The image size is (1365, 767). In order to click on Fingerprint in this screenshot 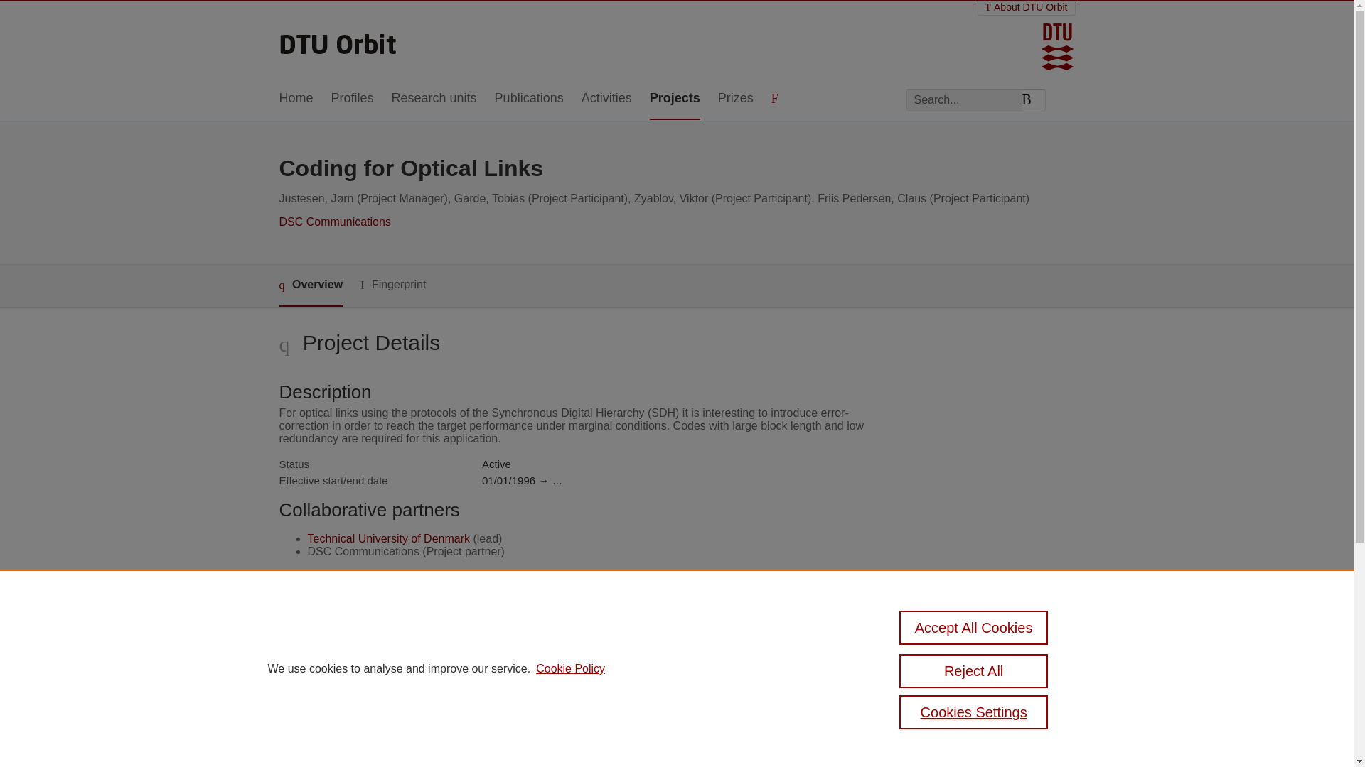, I will do `click(392, 284)`.